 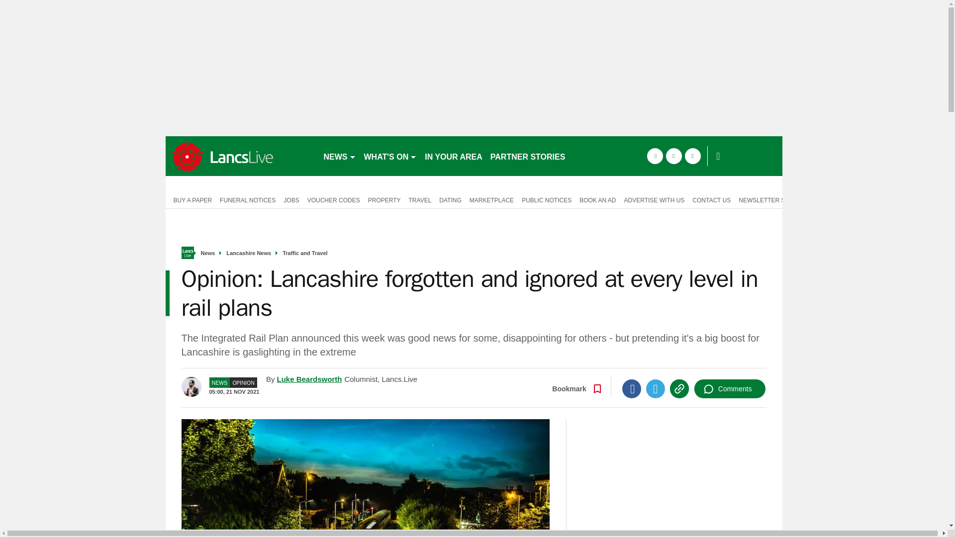 I want to click on instagram, so click(x=692, y=156).